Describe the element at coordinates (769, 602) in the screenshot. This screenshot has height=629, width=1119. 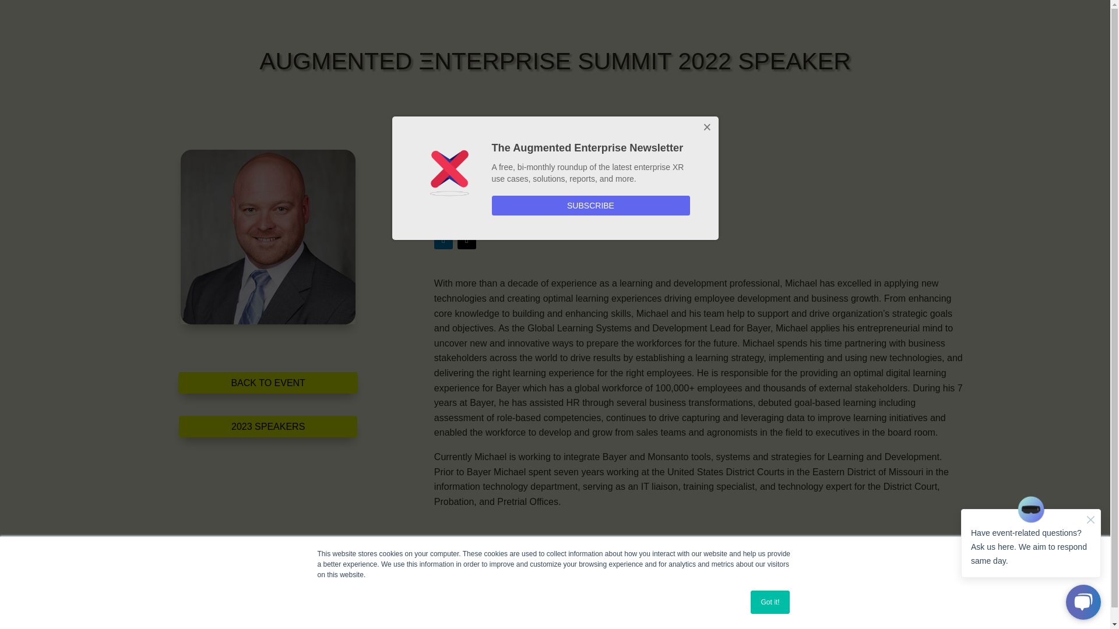
I see `Got it!` at that location.